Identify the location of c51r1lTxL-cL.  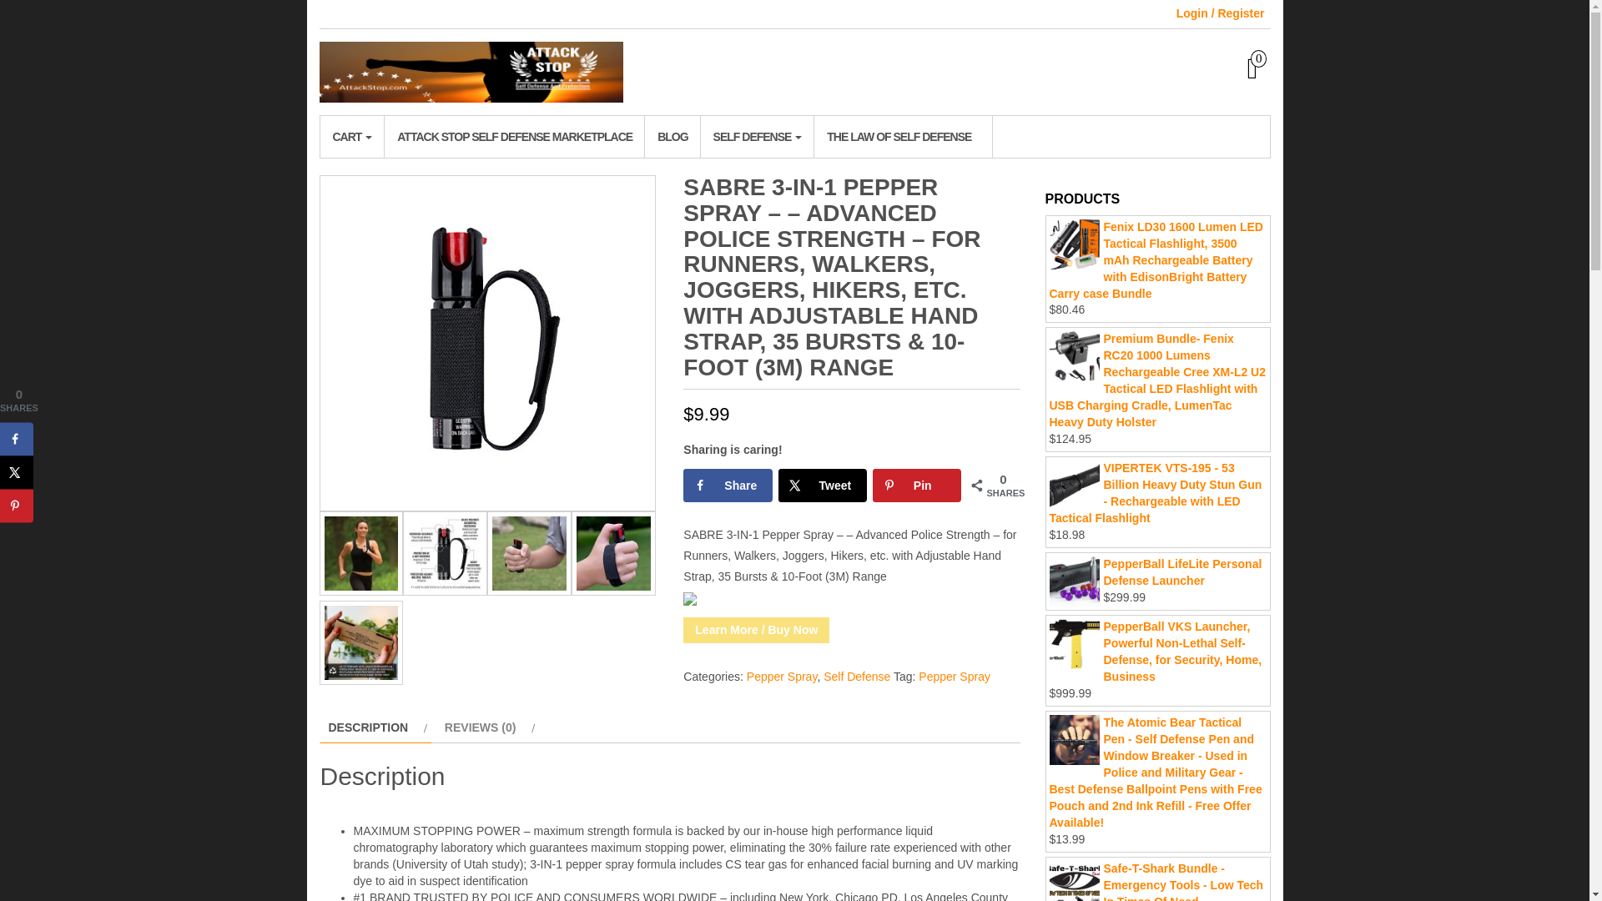
(613, 553).